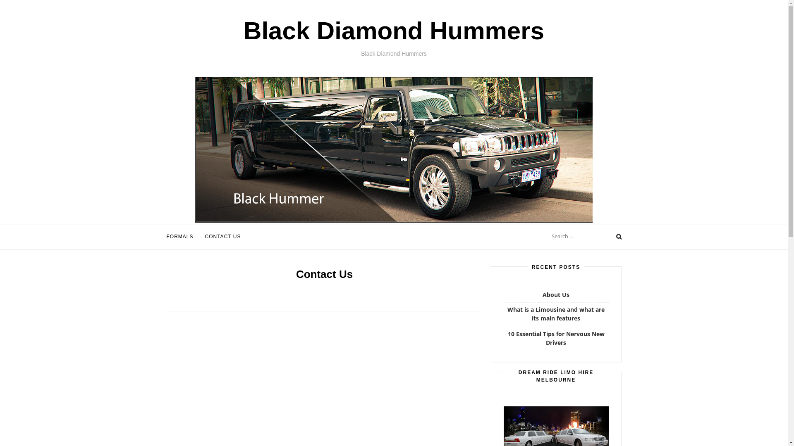 This screenshot has height=446, width=794. I want to click on What is a Limousine and what are its main features, so click(556, 314).